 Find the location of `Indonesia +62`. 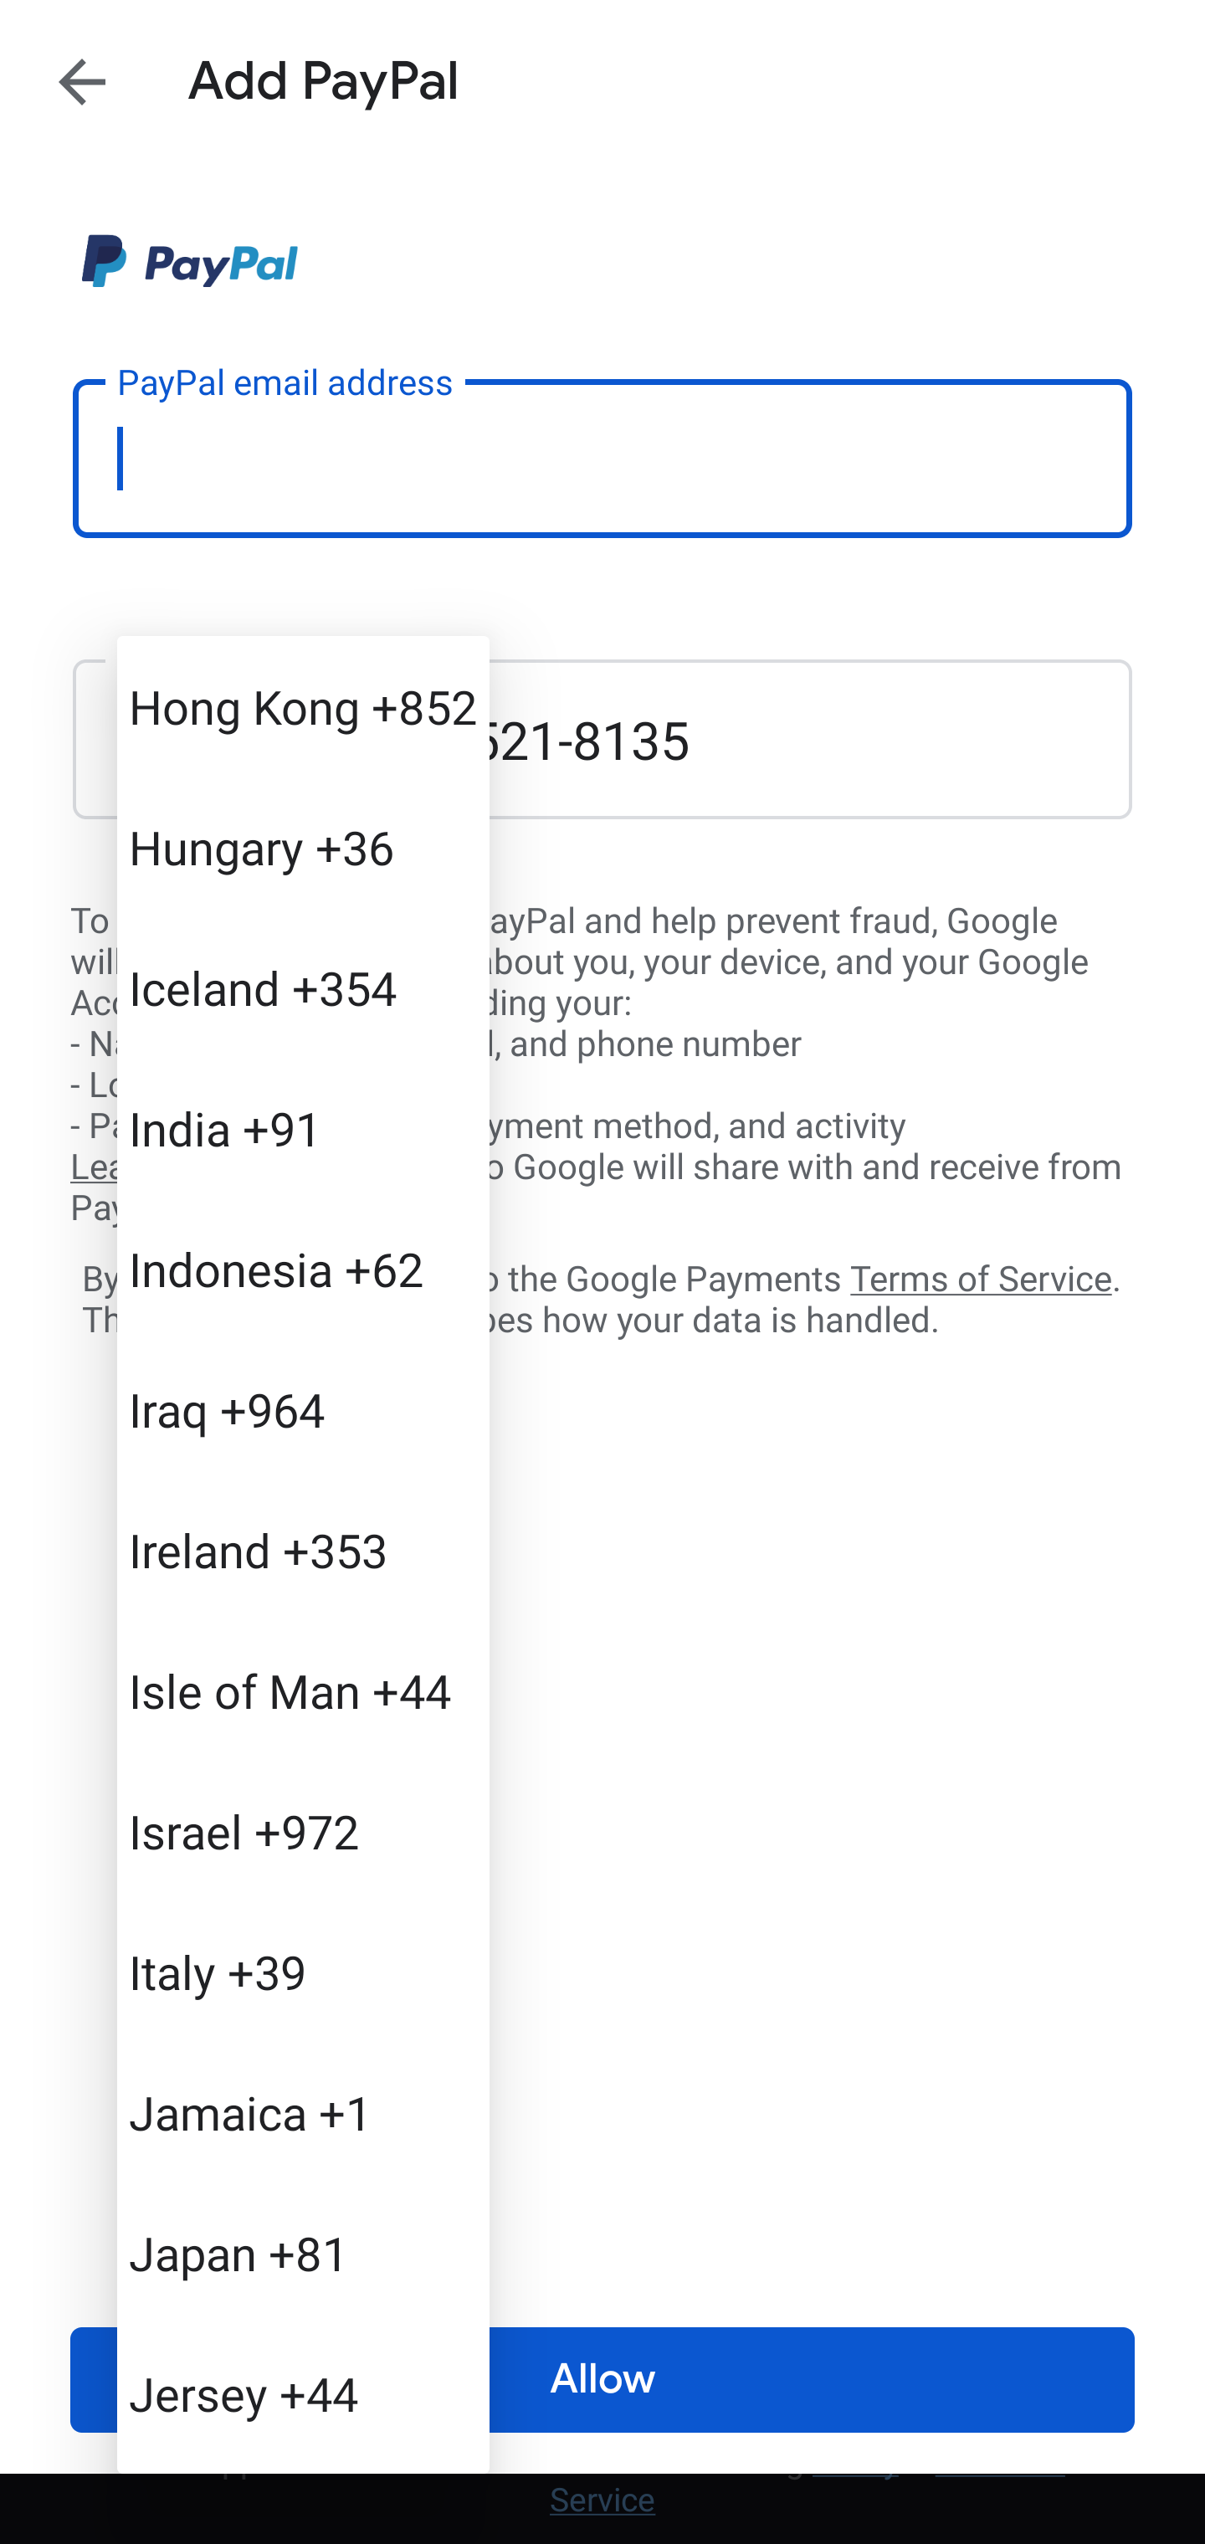

Indonesia +62 is located at coordinates (303, 1268).